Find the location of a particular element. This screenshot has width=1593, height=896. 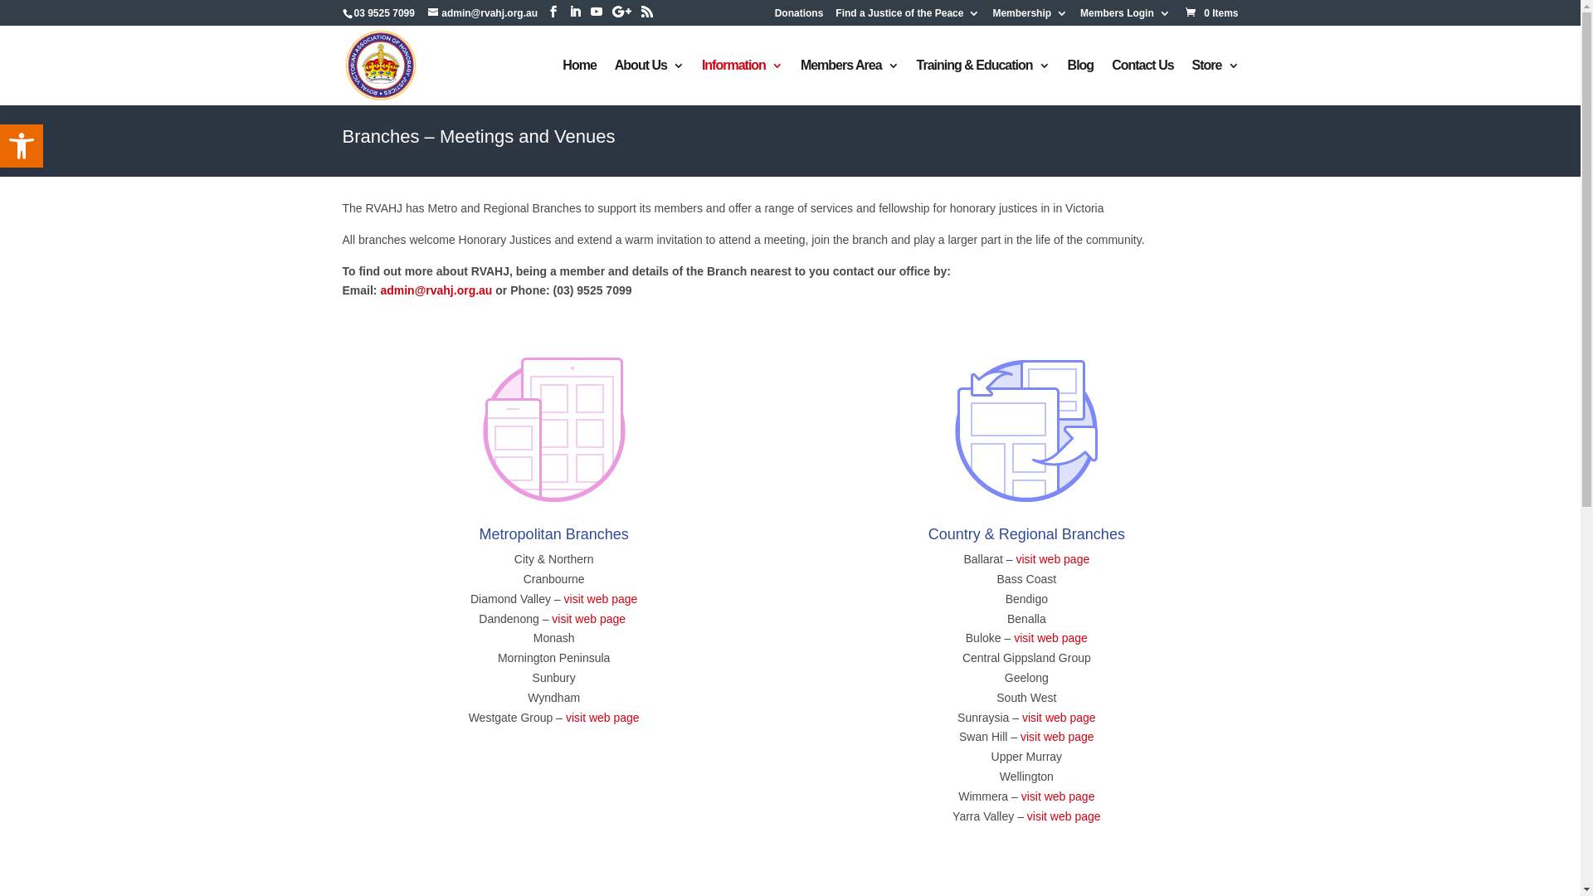

Training & Education is located at coordinates (983, 83).